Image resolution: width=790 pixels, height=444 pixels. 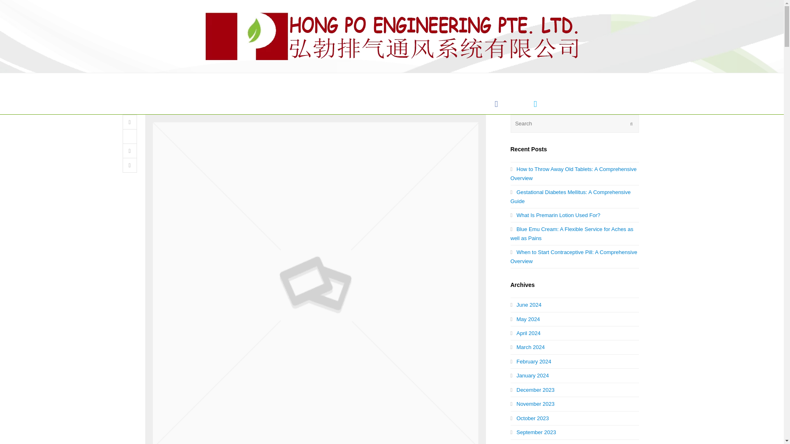 I want to click on January 2024, so click(x=530, y=376).